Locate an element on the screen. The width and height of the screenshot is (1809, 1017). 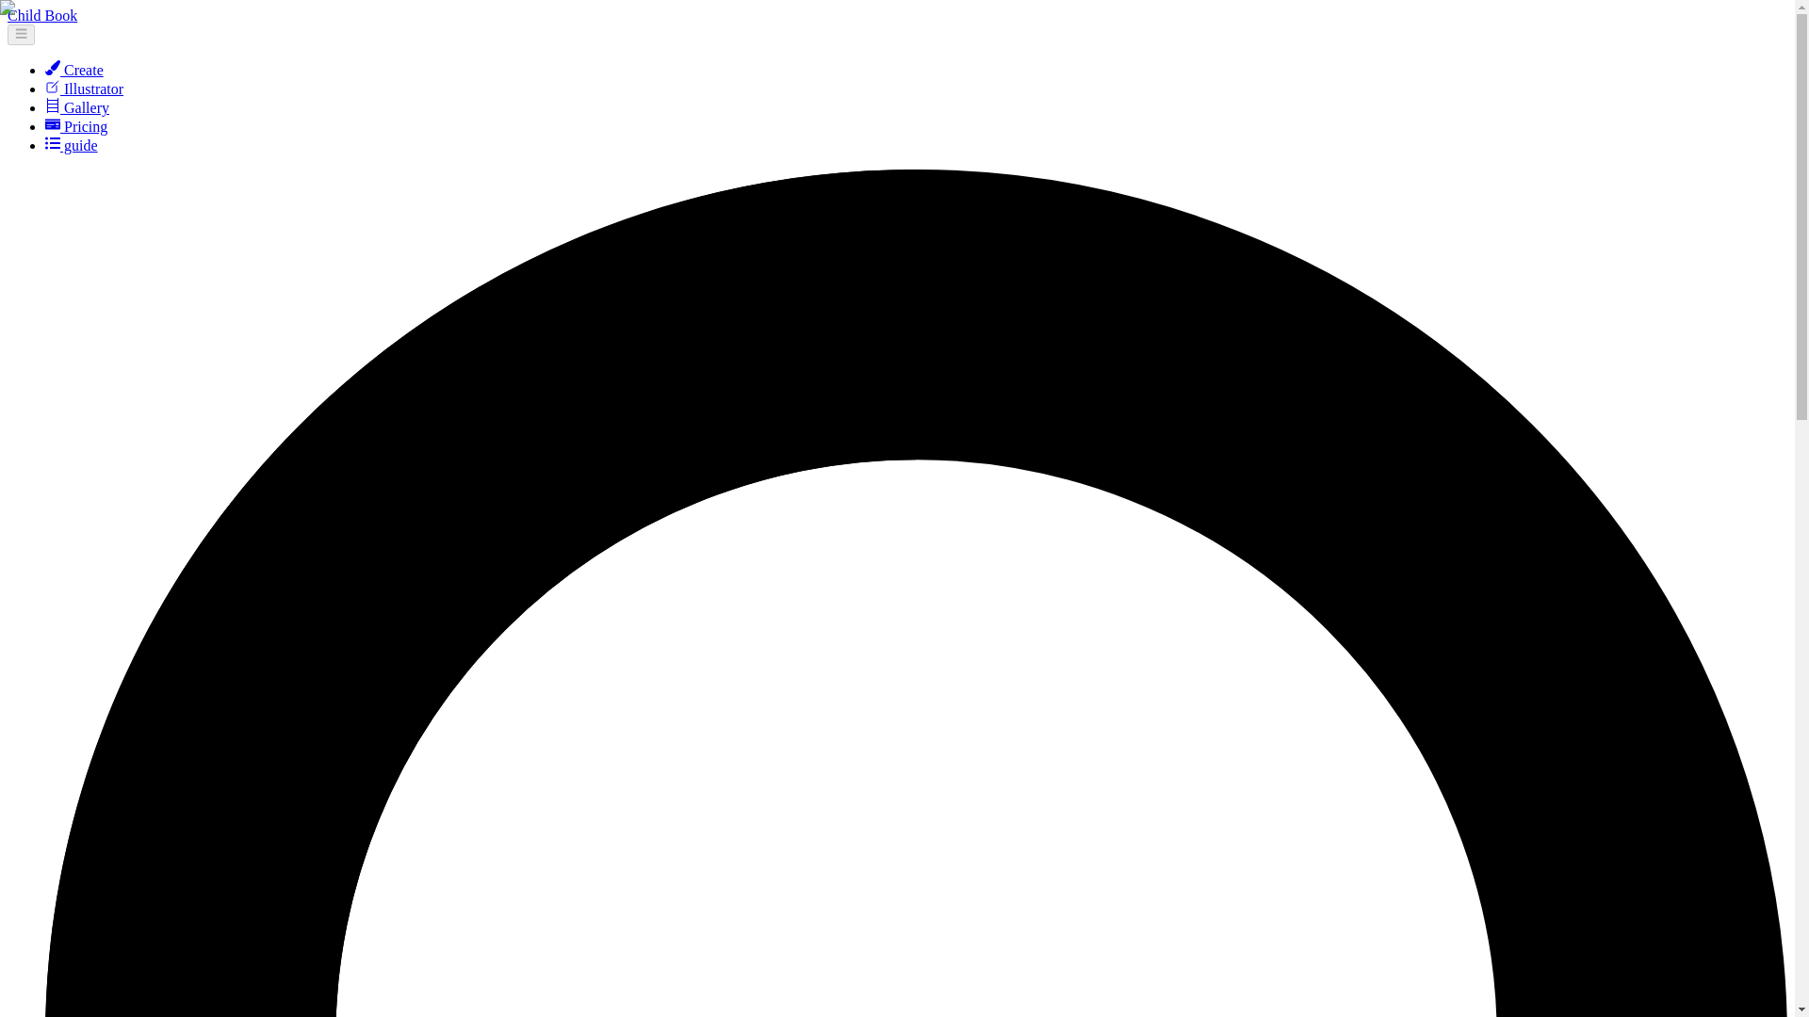
Pricing is located at coordinates (75, 126).